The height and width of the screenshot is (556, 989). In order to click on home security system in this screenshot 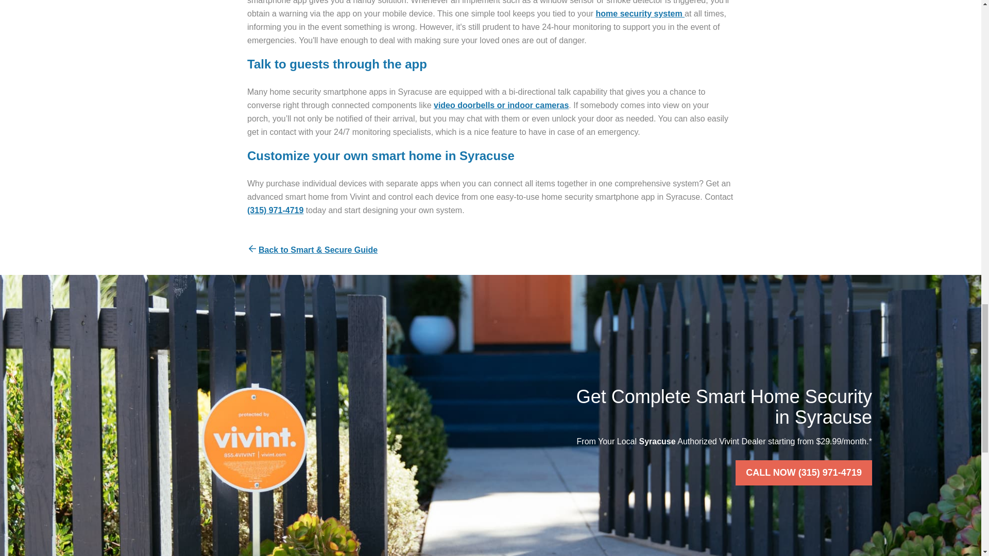, I will do `click(641, 13)`.